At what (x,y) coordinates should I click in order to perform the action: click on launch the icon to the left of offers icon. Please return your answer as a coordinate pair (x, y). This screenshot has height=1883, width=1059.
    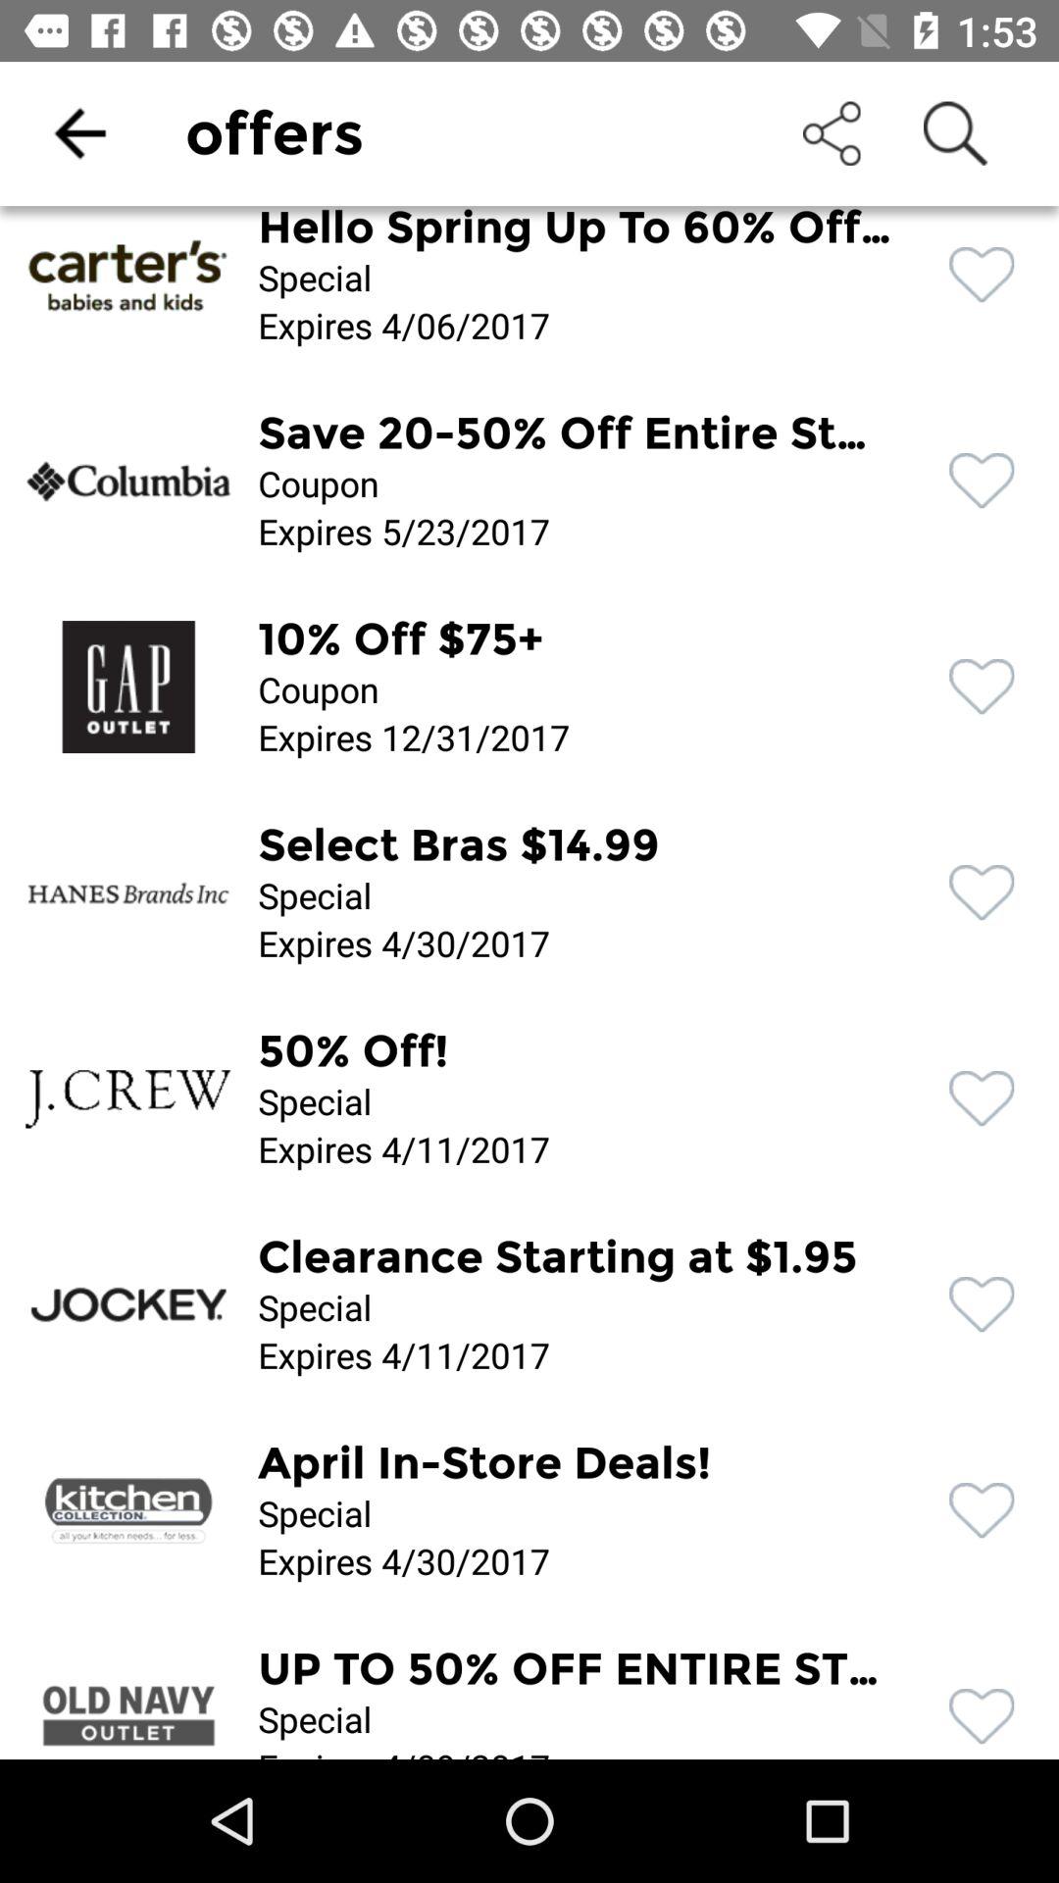
    Looking at the image, I should click on (79, 133).